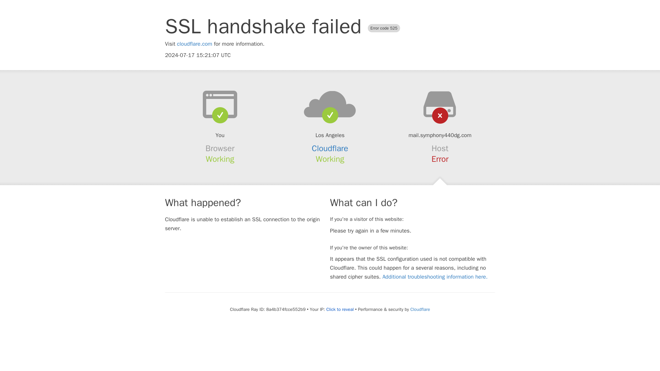  I want to click on Cloudflare, so click(420, 309).